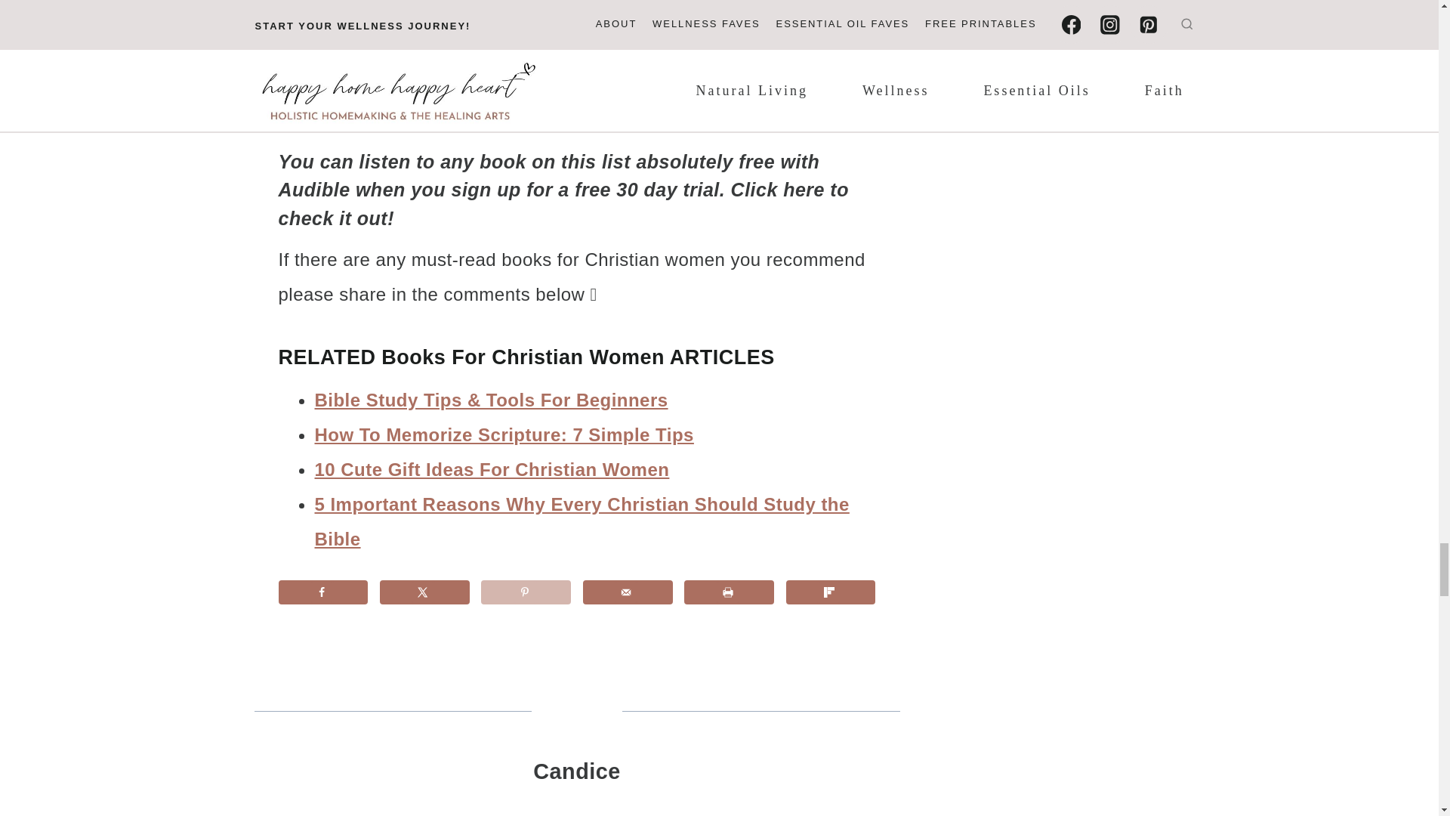 The height and width of the screenshot is (816, 1450). Describe the element at coordinates (424, 592) in the screenshot. I see `Share on X` at that location.